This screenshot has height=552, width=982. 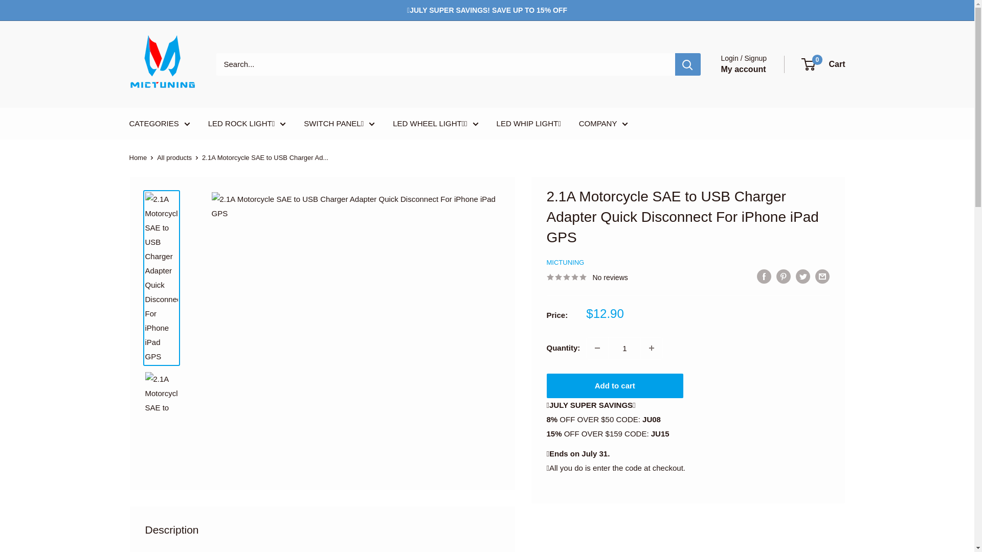 What do you see at coordinates (624, 348) in the screenshot?
I see `1` at bounding box center [624, 348].